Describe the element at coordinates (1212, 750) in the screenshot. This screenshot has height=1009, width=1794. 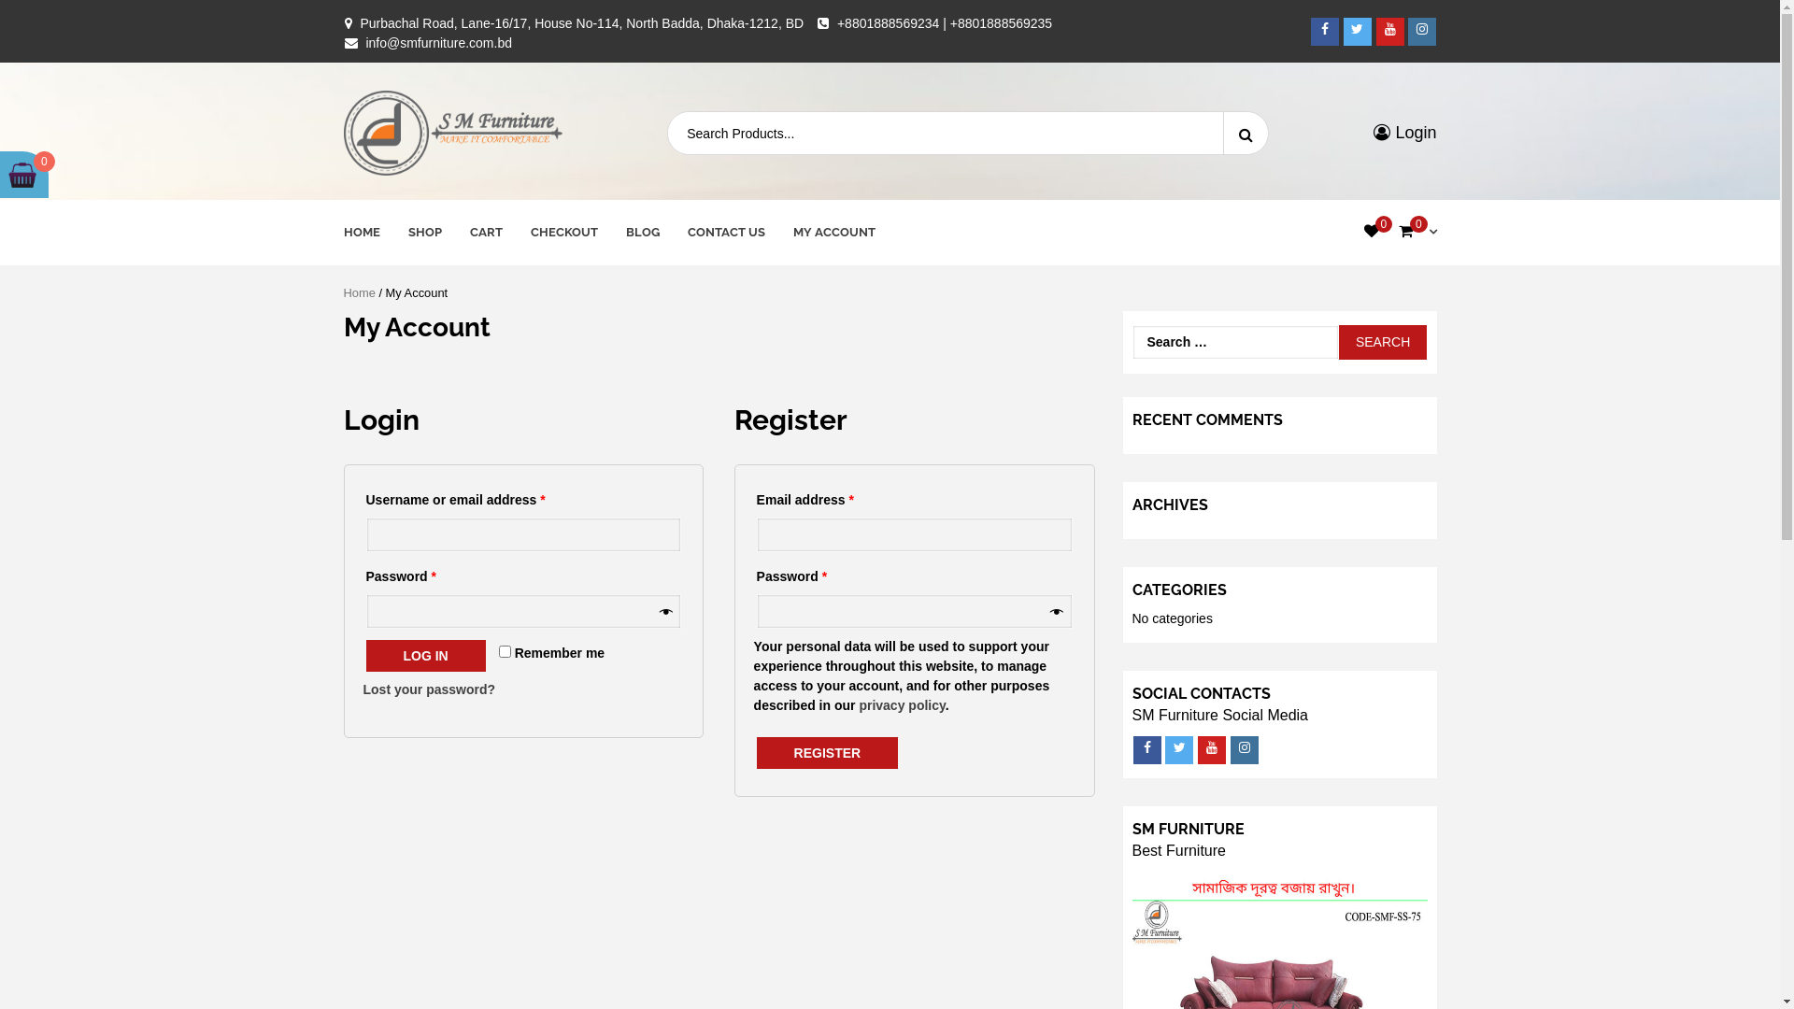
I see `Youtube` at that location.